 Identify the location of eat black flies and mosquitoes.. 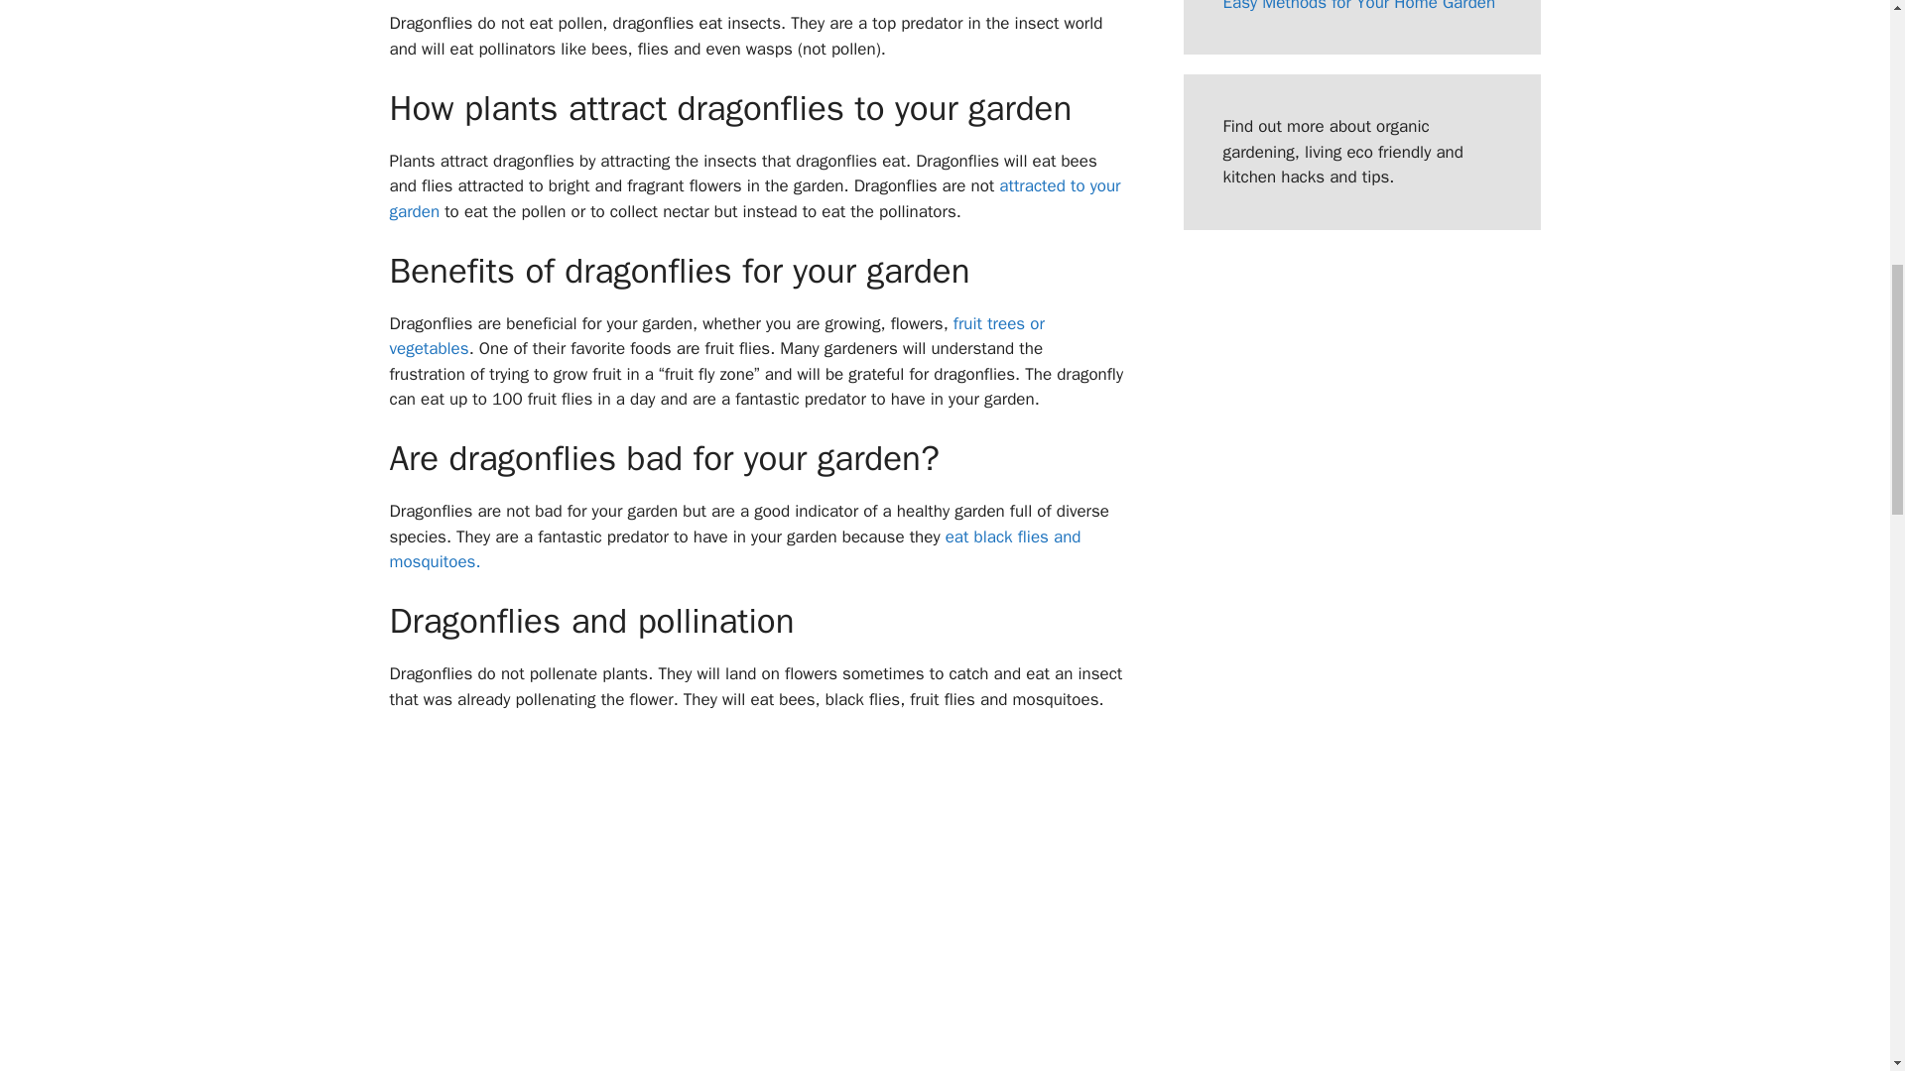
(734, 549).